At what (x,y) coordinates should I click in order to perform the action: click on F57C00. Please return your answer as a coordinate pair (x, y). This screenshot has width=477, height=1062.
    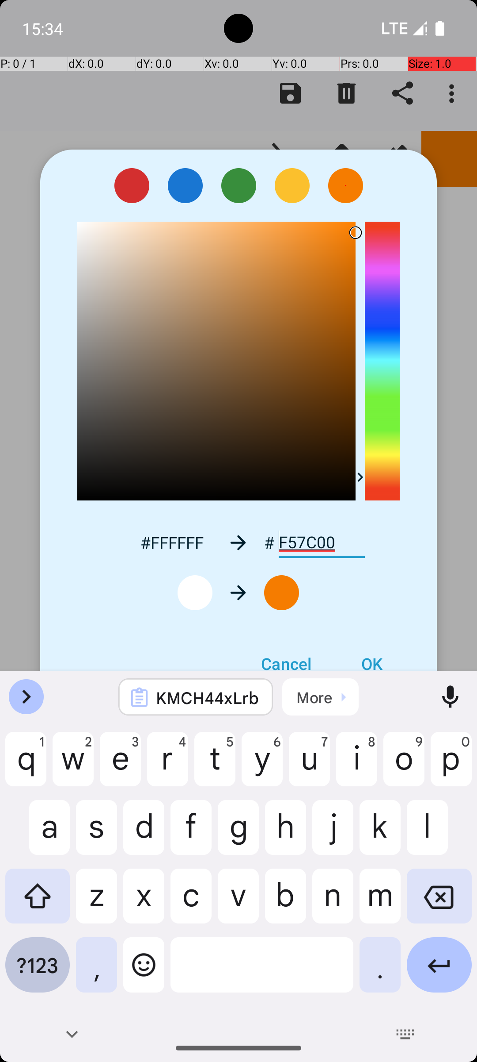
    Looking at the image, I should click on (322, 543).